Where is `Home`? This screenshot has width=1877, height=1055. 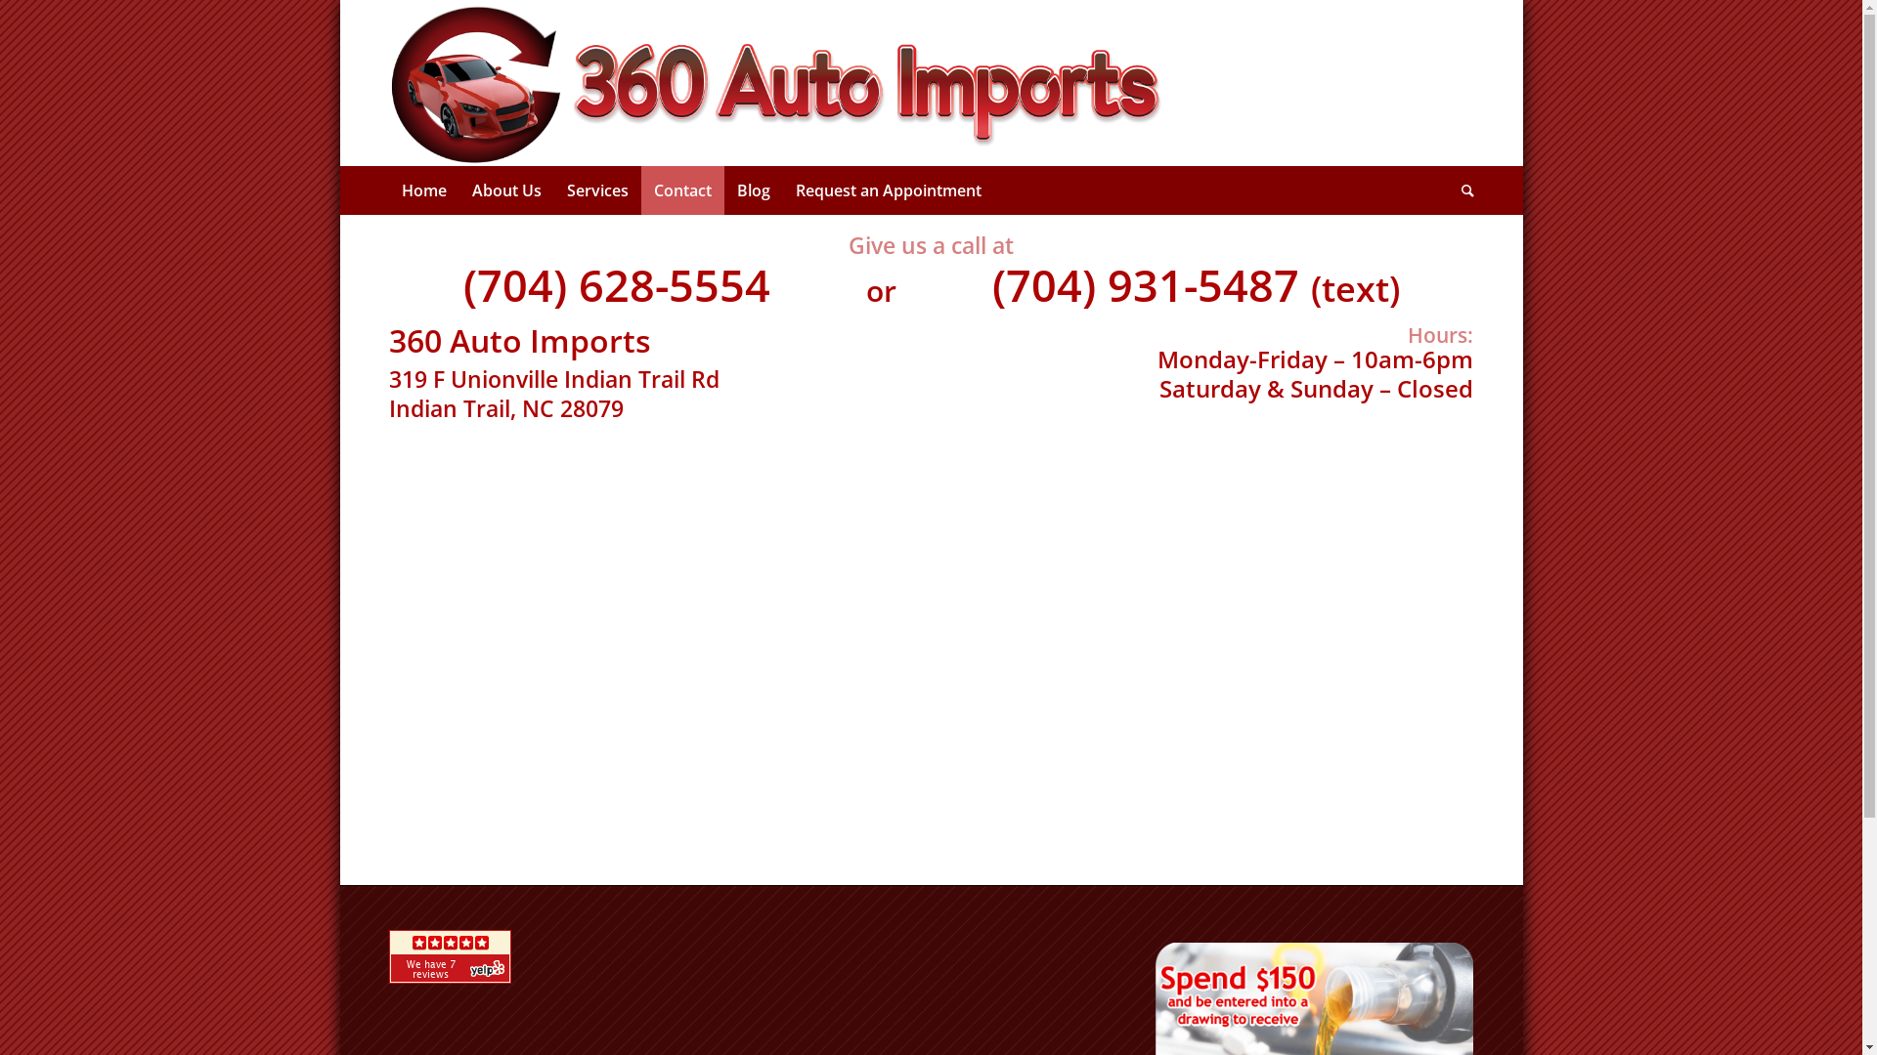 Home is located at coordinates (424, 190).